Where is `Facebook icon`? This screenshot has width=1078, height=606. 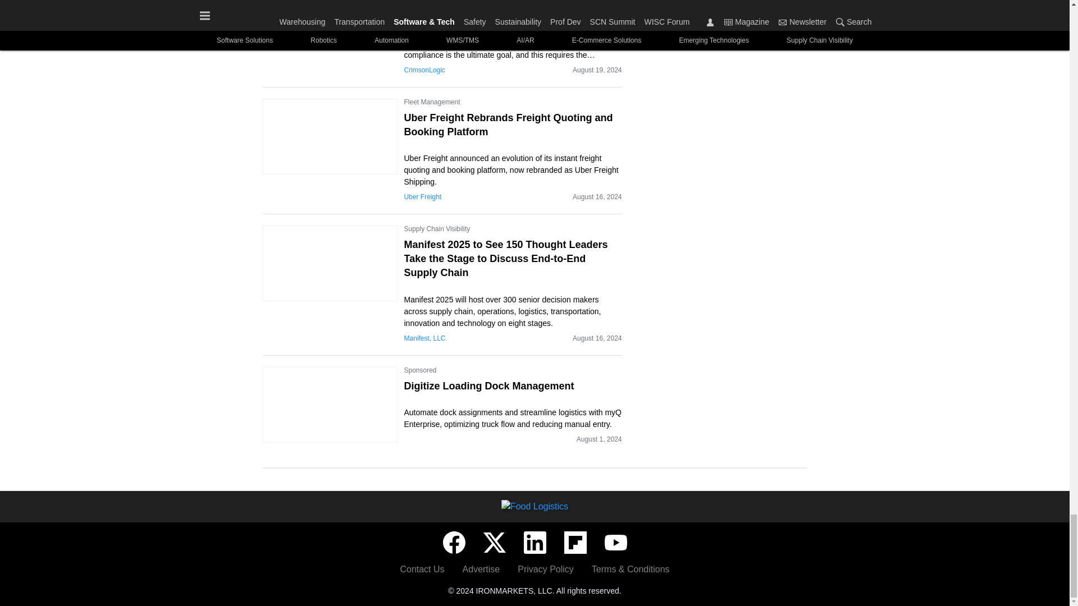 Facebook icon is located at coordinates (453, 543).